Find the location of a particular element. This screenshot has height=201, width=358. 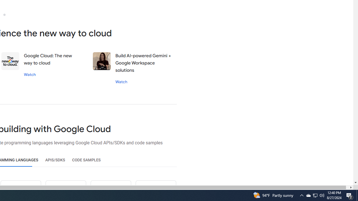

Slide 3 is located at coordinates (4, 15).